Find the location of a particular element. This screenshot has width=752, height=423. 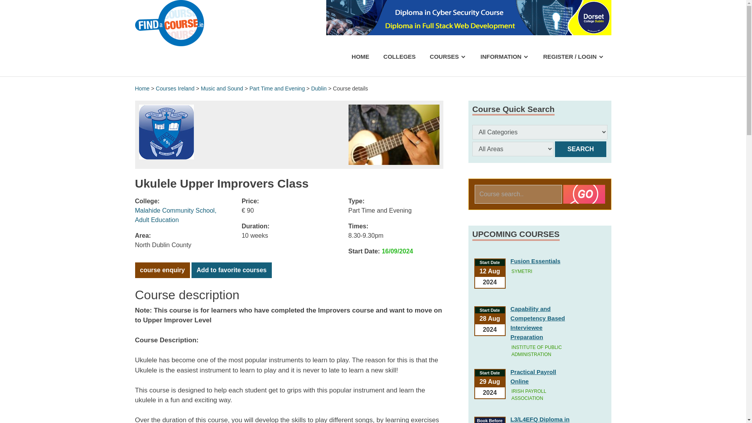

Courses Ireland is located at coordinates (175, 89).